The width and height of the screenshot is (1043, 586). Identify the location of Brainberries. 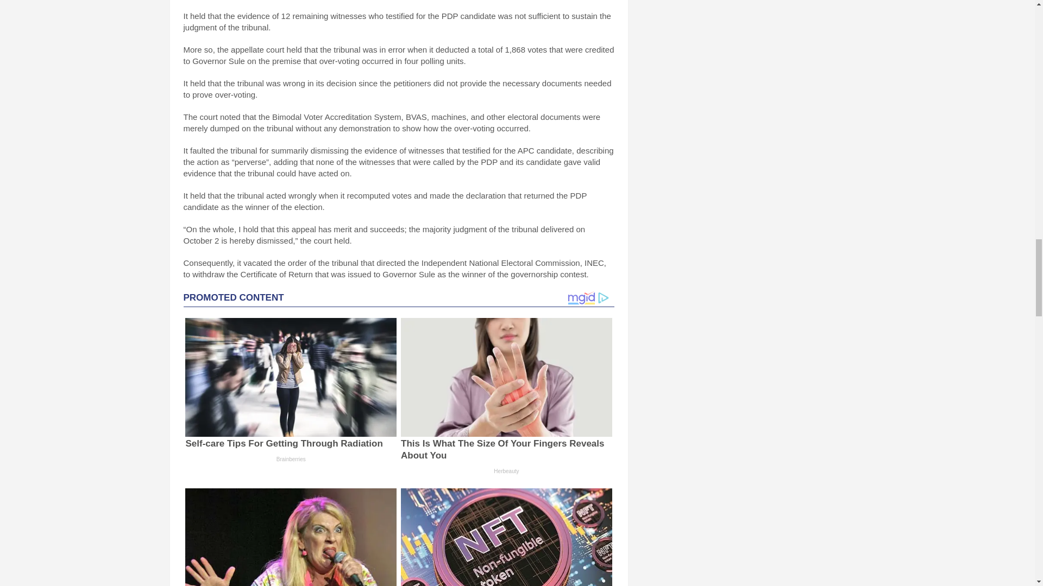
(291, 459).